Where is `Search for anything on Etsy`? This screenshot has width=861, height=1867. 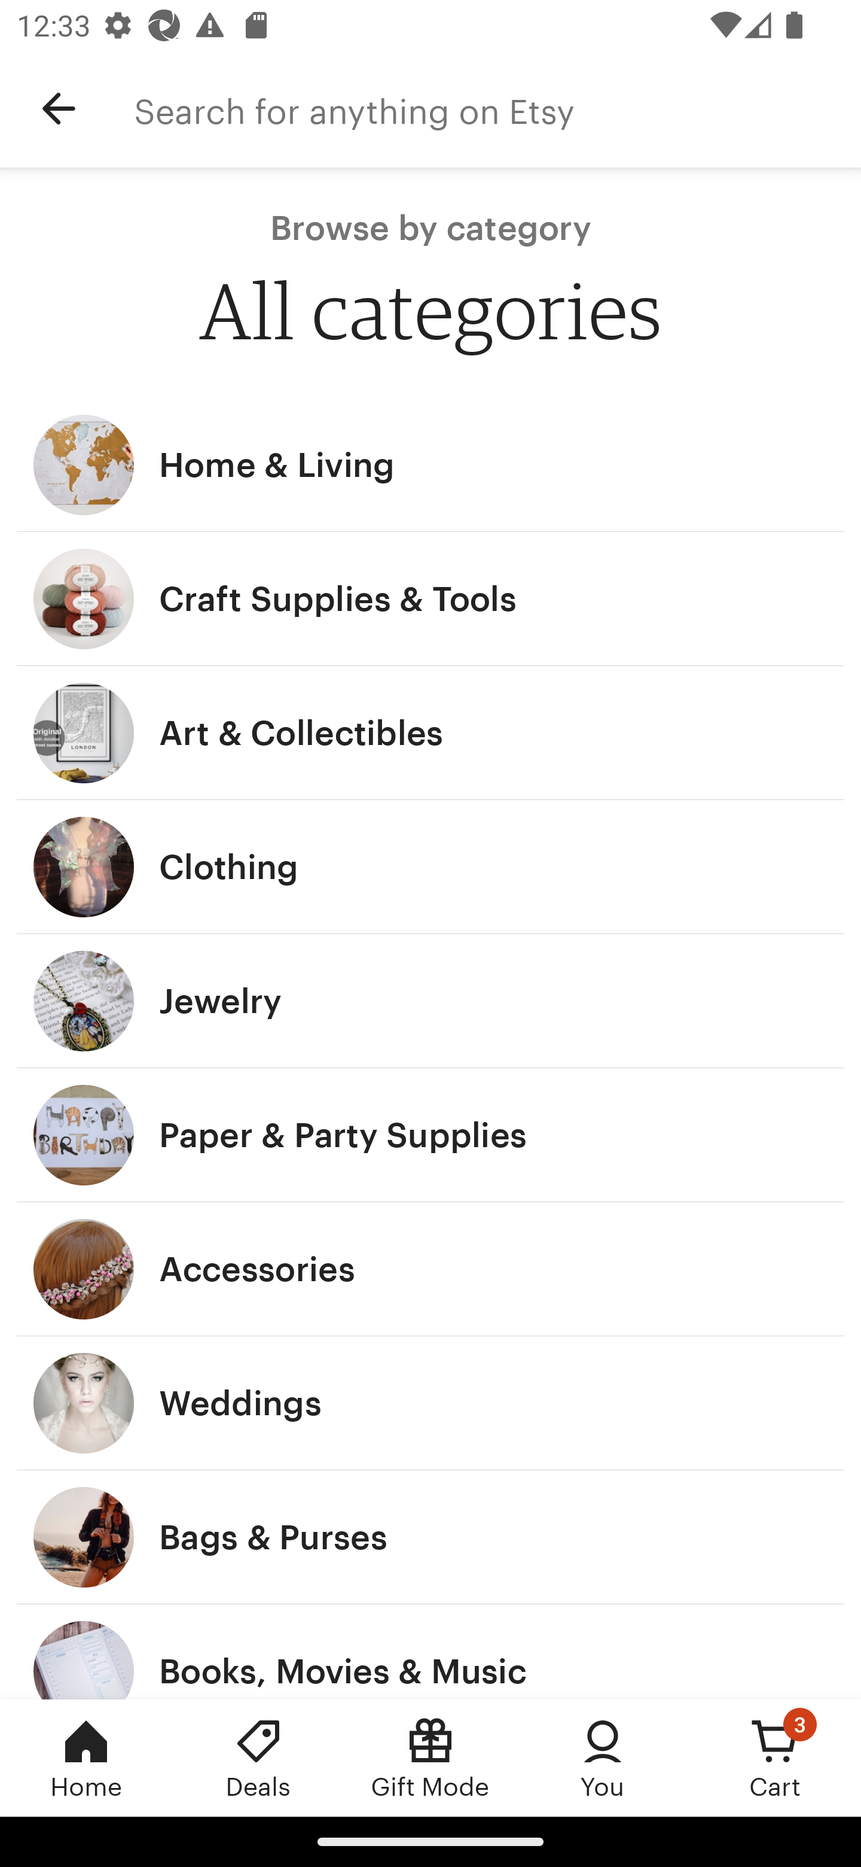
Search for anything on Etsy is located at coordinates (497, 109).